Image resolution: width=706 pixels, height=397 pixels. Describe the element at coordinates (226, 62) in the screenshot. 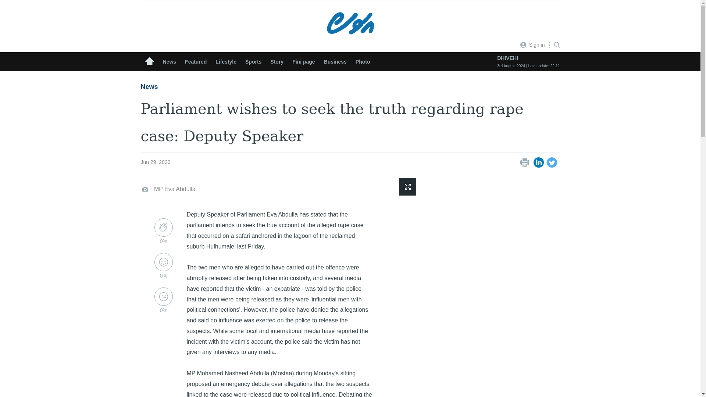

I see `Lifestyle` at that location.